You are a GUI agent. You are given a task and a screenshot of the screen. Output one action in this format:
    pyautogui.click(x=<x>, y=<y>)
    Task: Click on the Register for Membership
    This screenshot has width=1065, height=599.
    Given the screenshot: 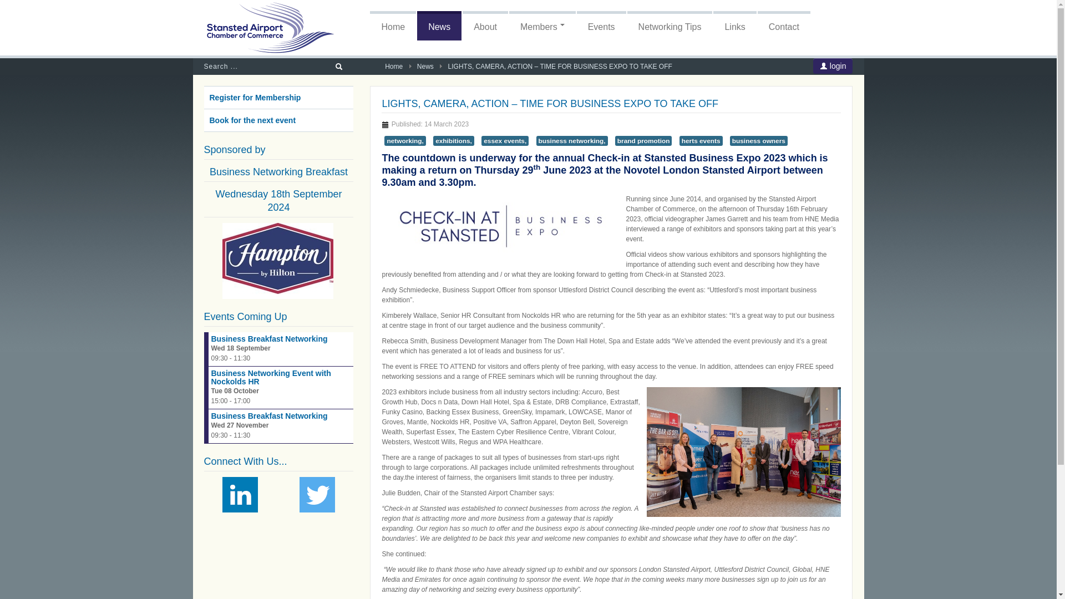 What is the action you would take?
    pyautogui.click(x=278, y=98)
    